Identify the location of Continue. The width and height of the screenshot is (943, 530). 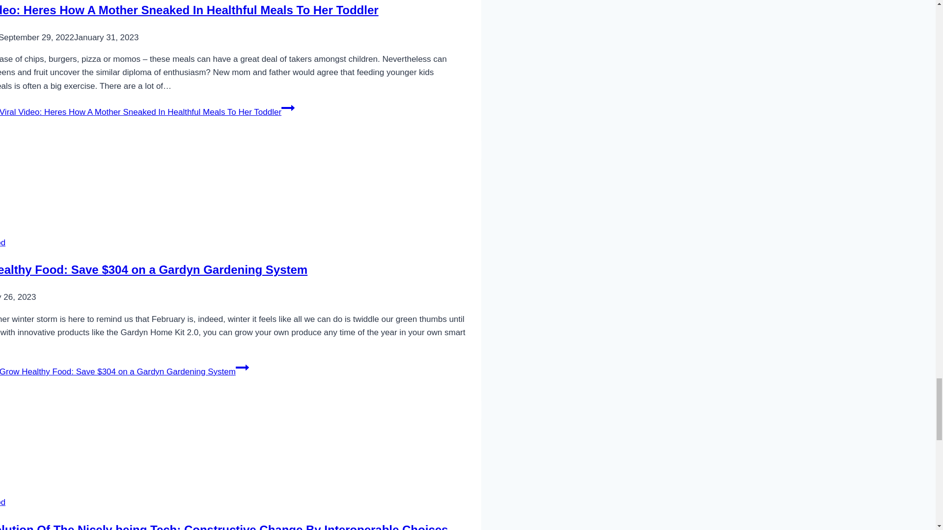
(242, 367).